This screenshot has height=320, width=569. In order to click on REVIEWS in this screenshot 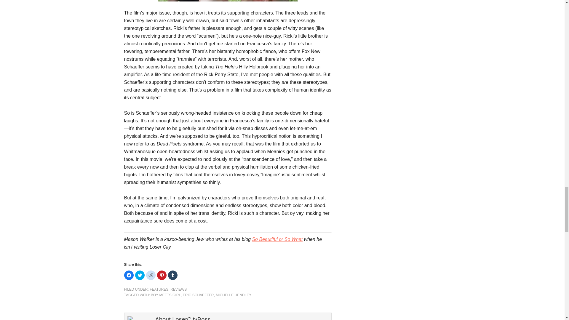, I will do `click(178, 289)`.